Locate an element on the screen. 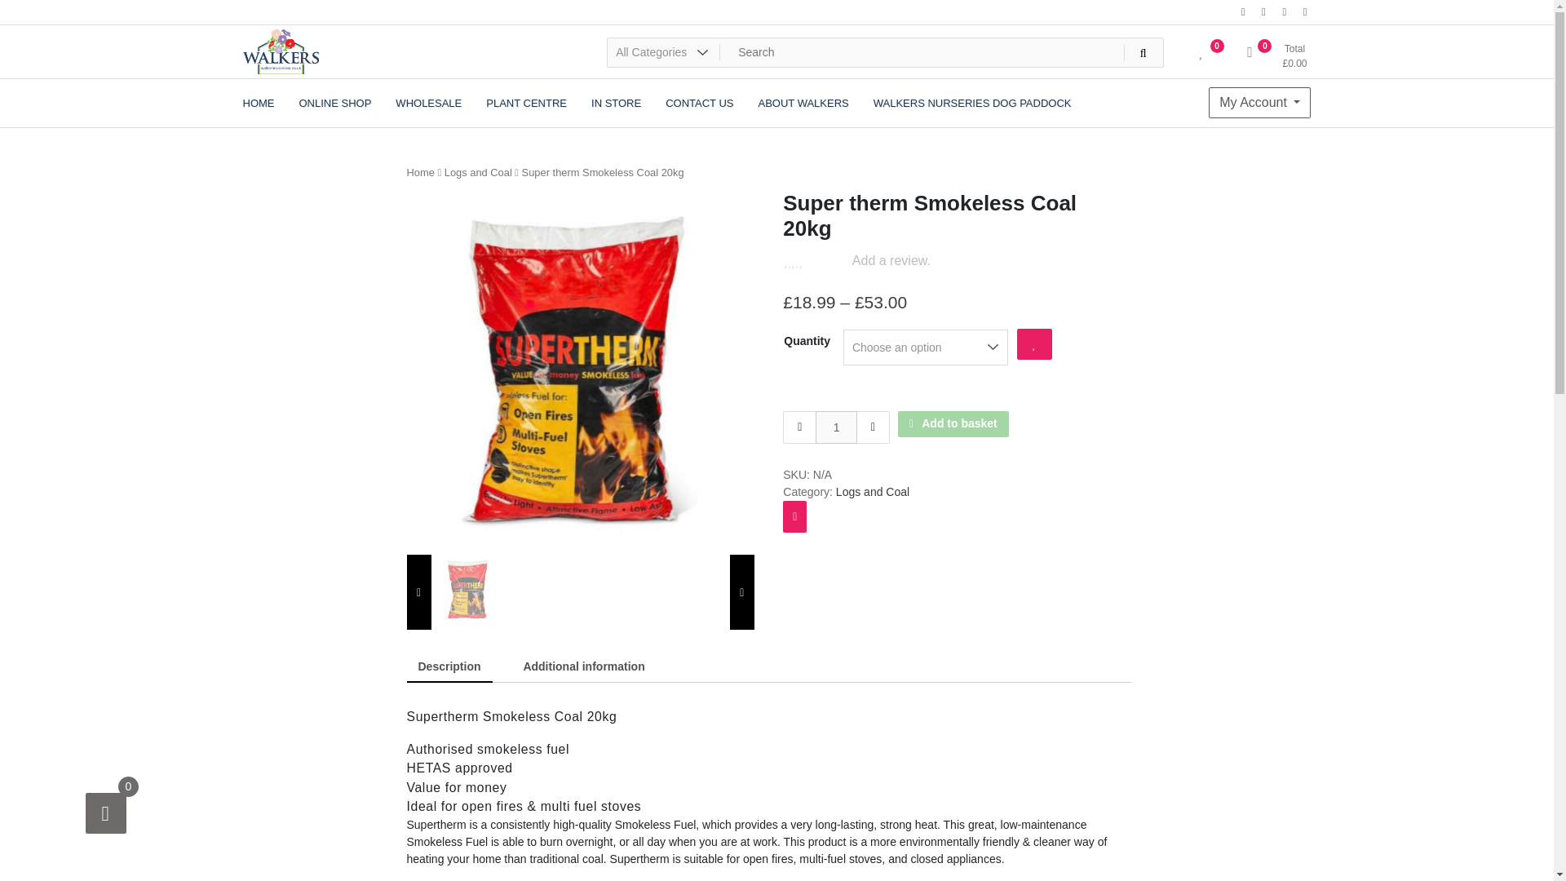 This screenshot has width=1566, height=881. Walkers Nurseries is located at coordinates (349, 91).